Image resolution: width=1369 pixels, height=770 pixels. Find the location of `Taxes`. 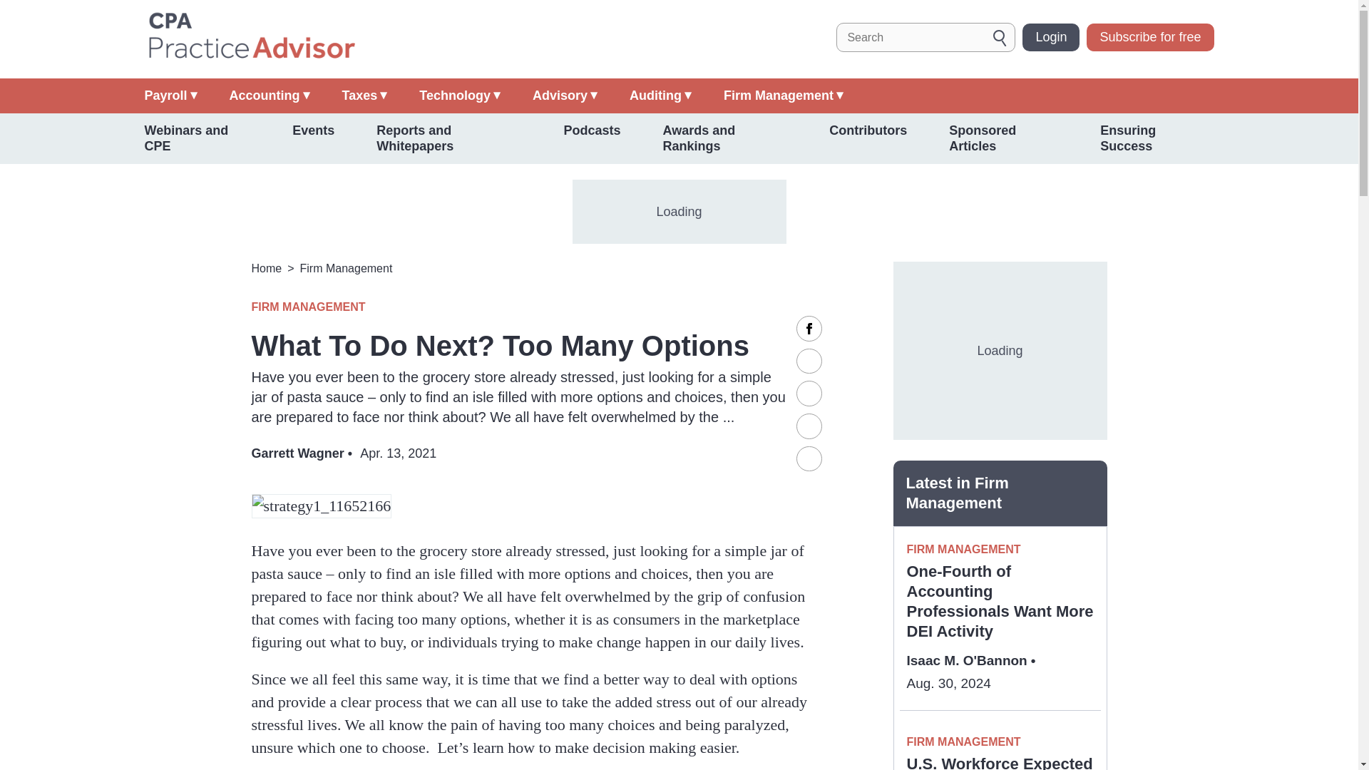

Taxes is located at coordinates (365, 96).